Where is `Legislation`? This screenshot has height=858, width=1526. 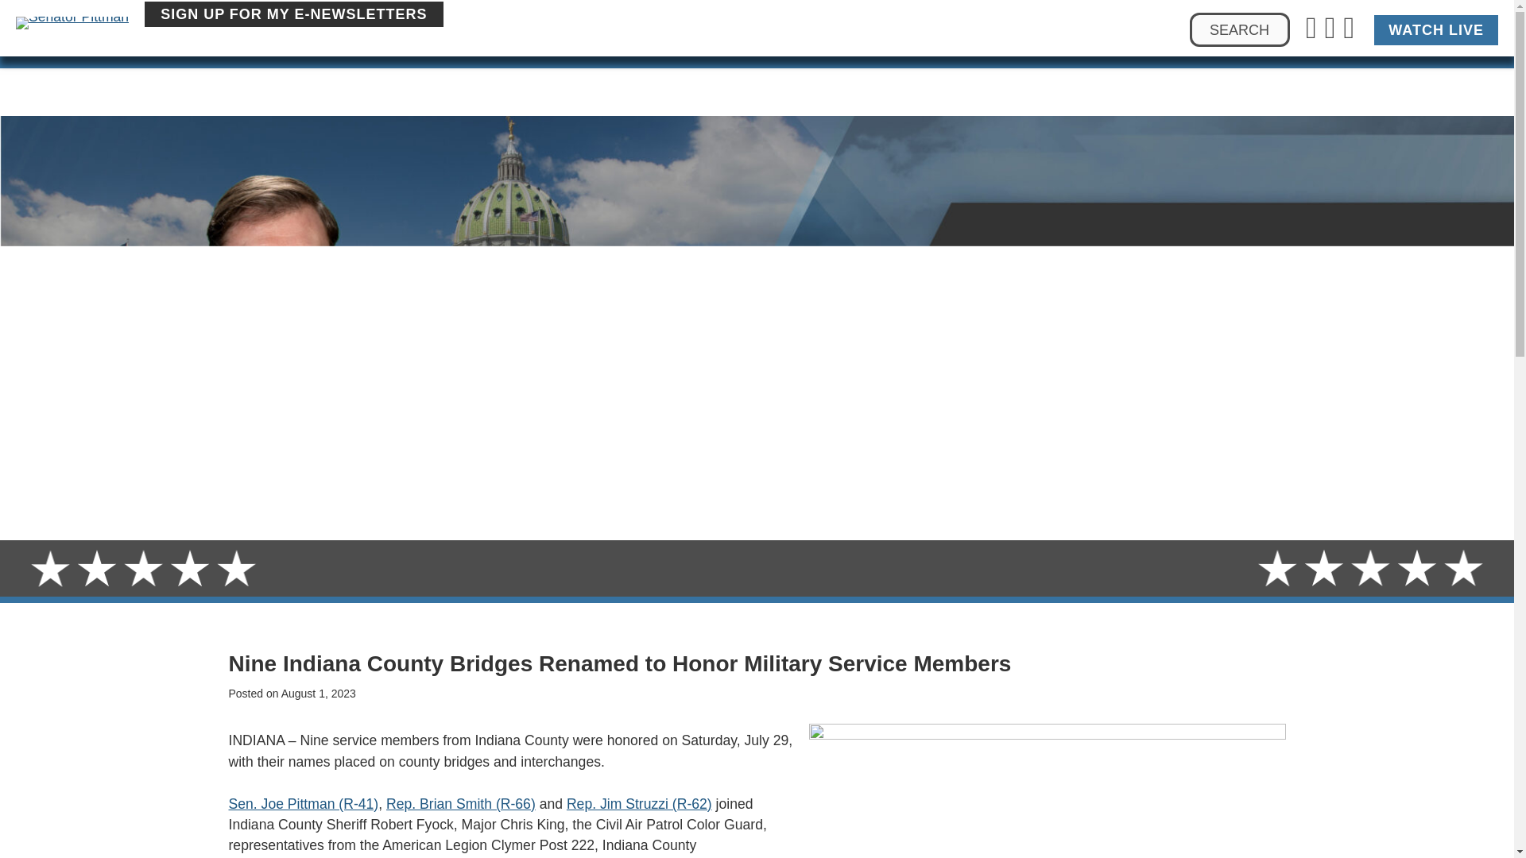 Legislation is located at coordinates (822, 92).